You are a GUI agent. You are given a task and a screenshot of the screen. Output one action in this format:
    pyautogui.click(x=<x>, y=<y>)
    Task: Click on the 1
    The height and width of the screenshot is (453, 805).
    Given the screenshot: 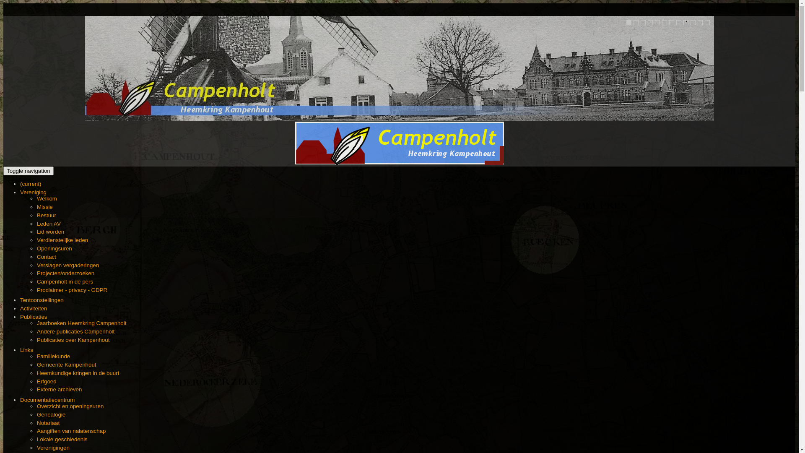 What is the action you would take?
    pyautogui.click(x=629, y=23)
    